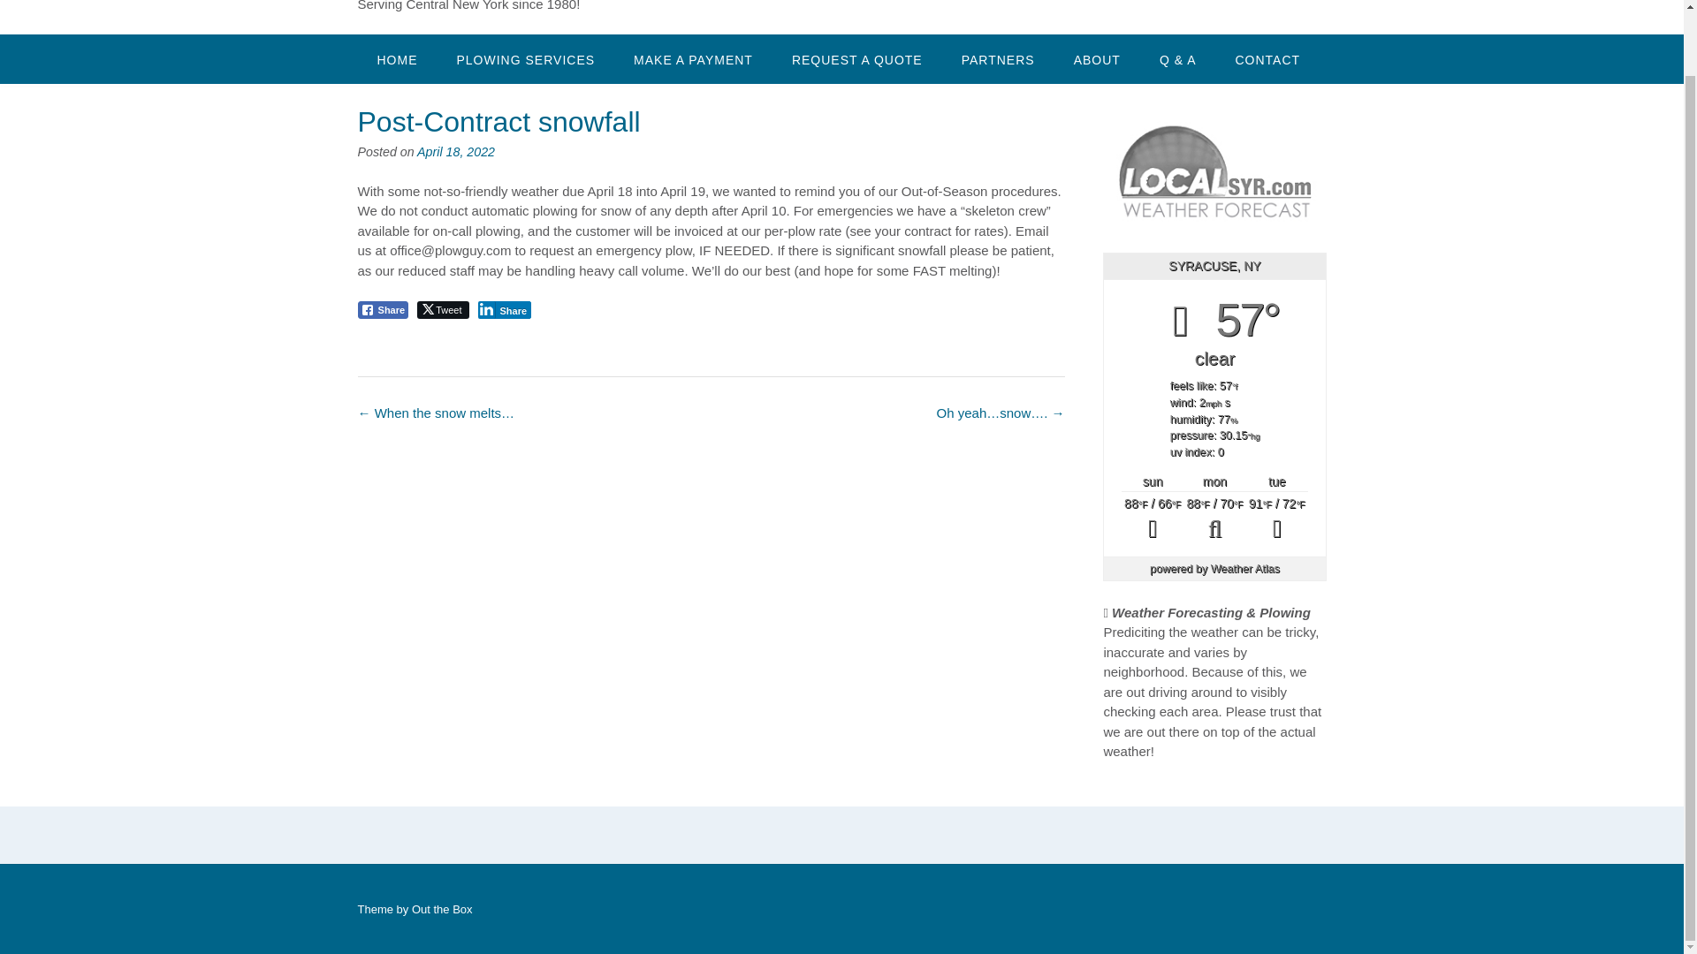 This screenshot has width=1697, height=954. I want to click on April 18, 2022, so click(456, 152).